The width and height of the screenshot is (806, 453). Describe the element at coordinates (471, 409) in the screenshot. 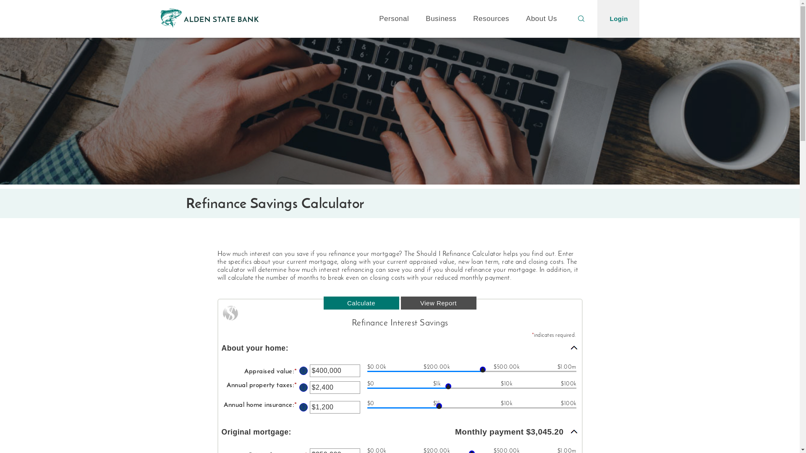

I see `Annual home insurance slider` at that location.